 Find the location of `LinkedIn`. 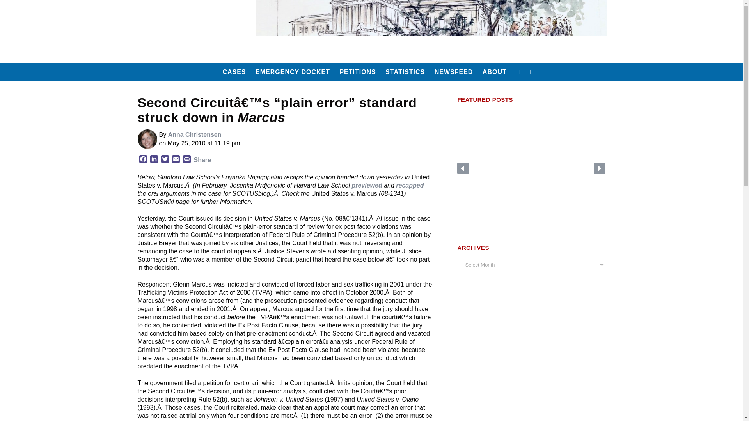

LinkedIn is located at coordinates (154, 160).